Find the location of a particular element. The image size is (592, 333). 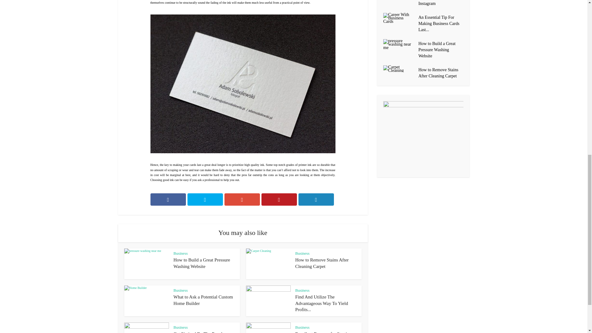

Business is located at coordinates (180, 327).